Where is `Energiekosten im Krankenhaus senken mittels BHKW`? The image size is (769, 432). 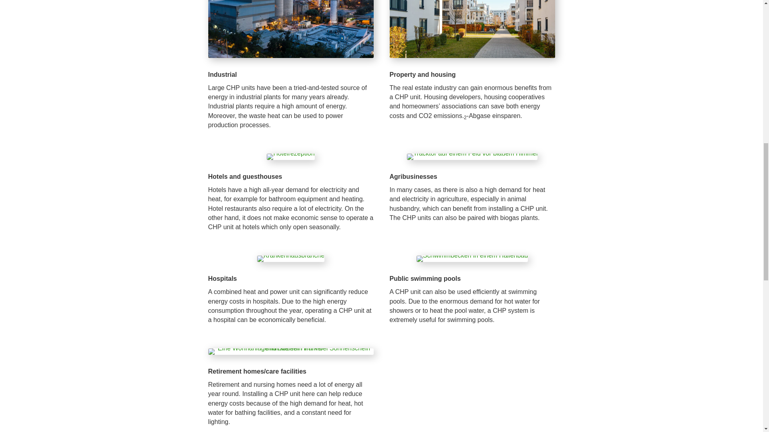 Energiekosten im Krankenhaus senken mittels BHKW is located at coordinates (291, 258).